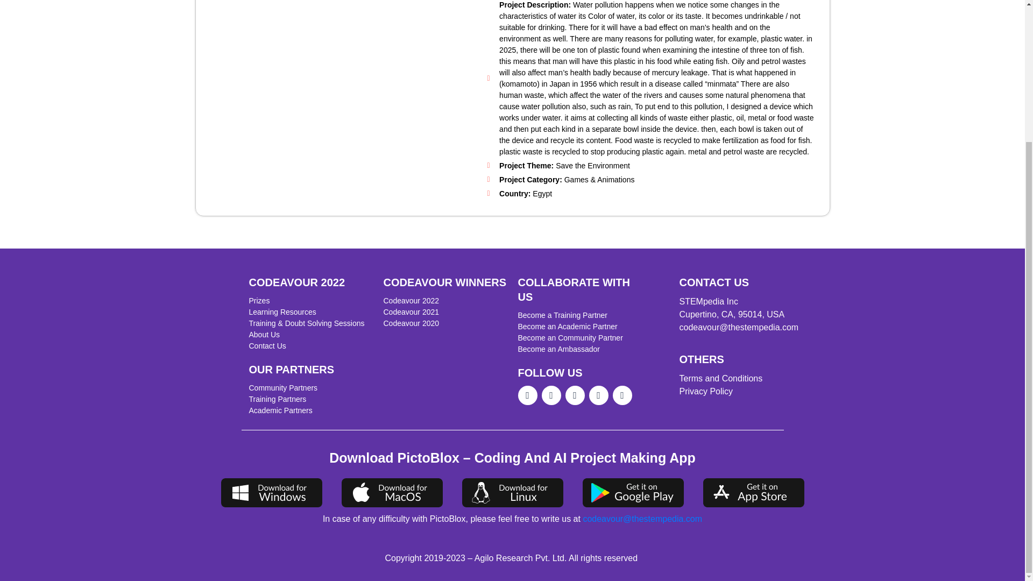 Image resolution: width=1033 pixels, height=581 pixels. Describe the element at coordinates (579, 315) in the screenshot. I see `Become a Training Partner` at that location.